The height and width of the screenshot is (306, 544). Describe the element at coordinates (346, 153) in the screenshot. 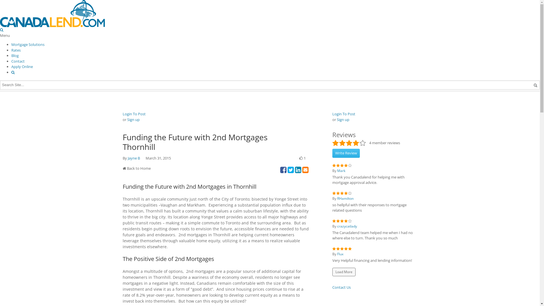

I see `Write Review` at that location.